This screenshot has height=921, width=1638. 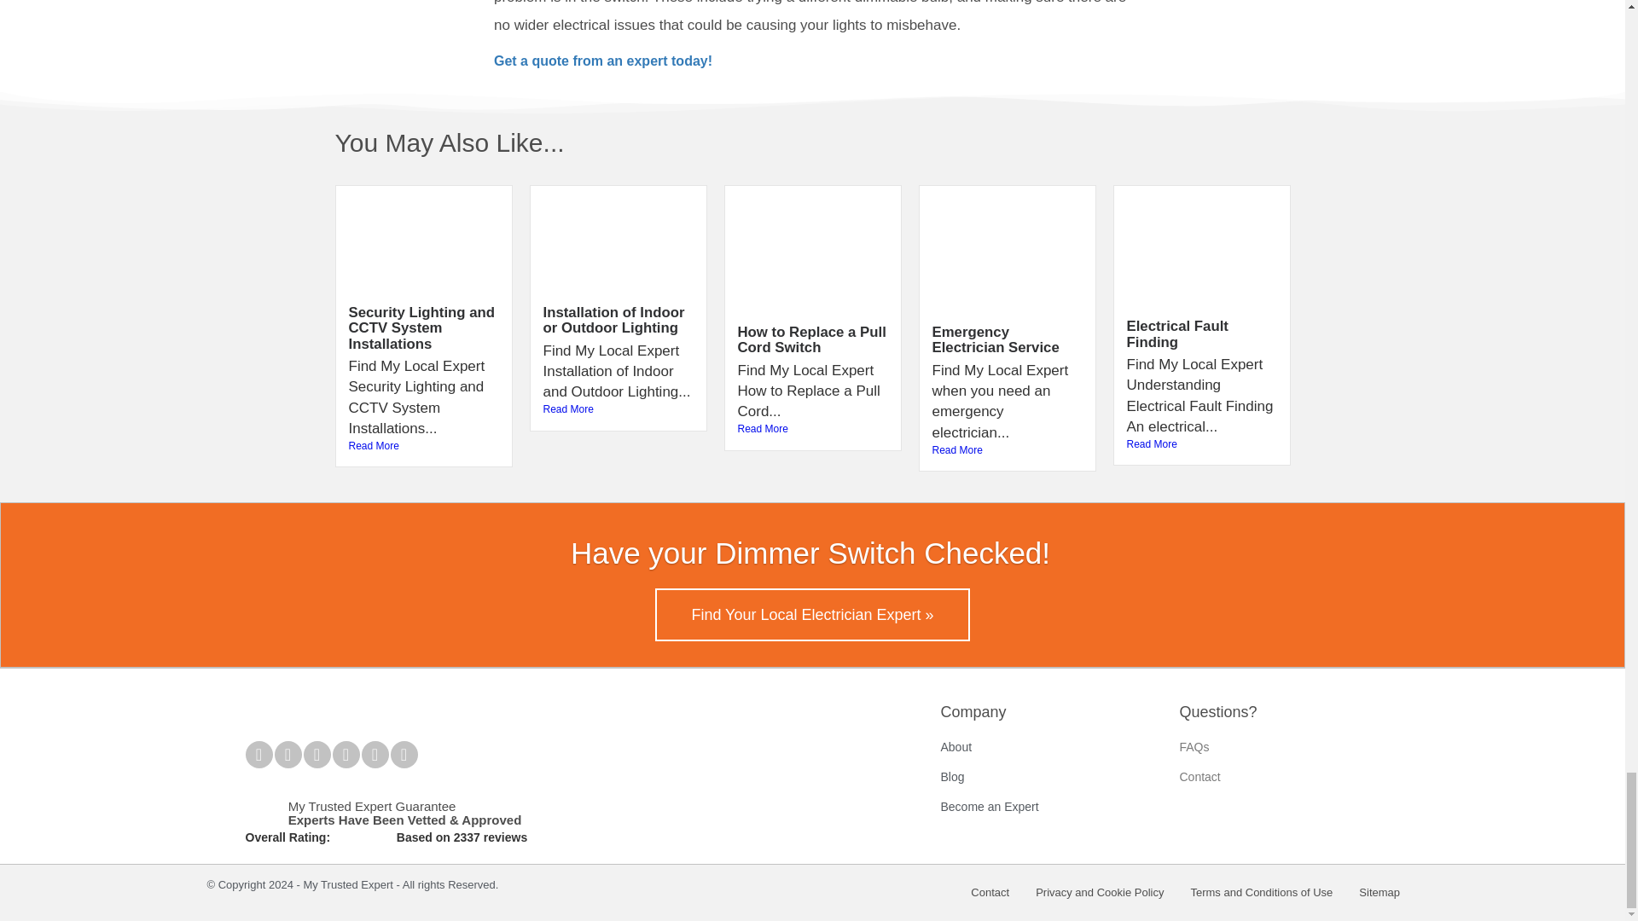 I want to click on Read More, so click(x=1201, y=445).